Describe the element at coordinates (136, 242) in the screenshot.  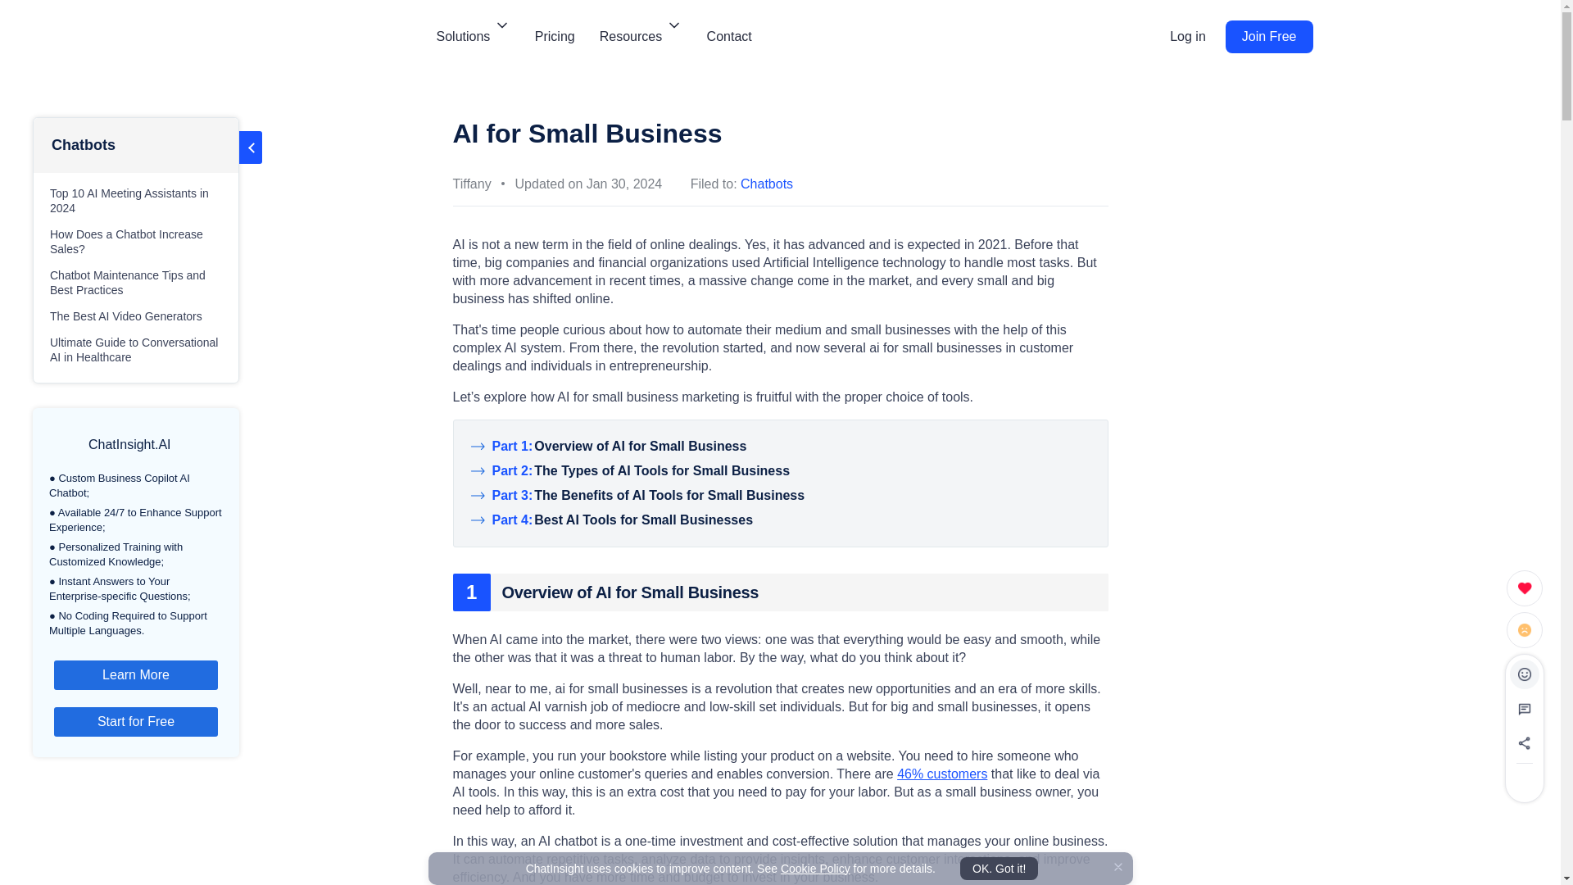
I see `How Does a Chatbot Increase Sales?` at that location.